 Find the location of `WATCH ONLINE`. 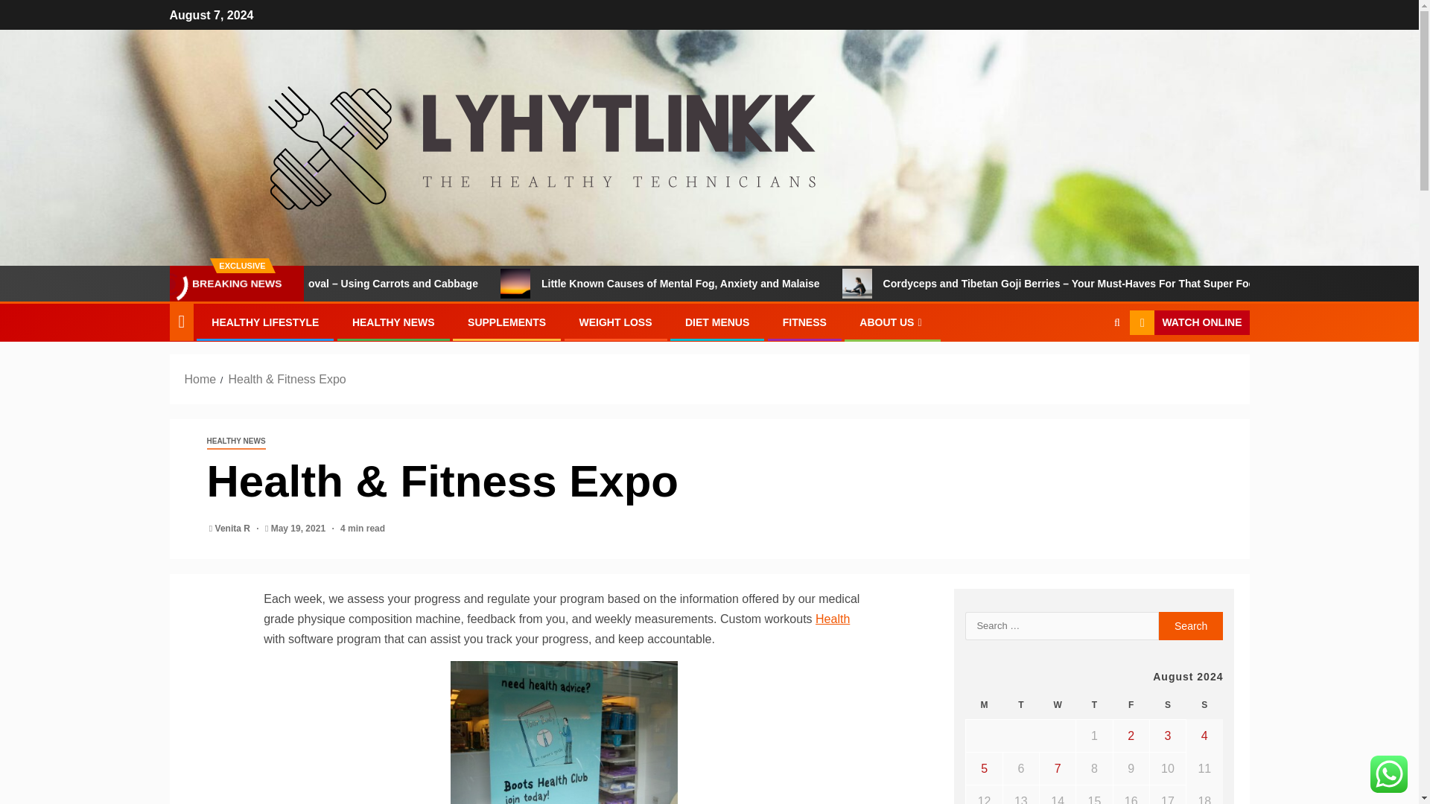

WATCH ONLINE is located at coordinates (1189, 323).